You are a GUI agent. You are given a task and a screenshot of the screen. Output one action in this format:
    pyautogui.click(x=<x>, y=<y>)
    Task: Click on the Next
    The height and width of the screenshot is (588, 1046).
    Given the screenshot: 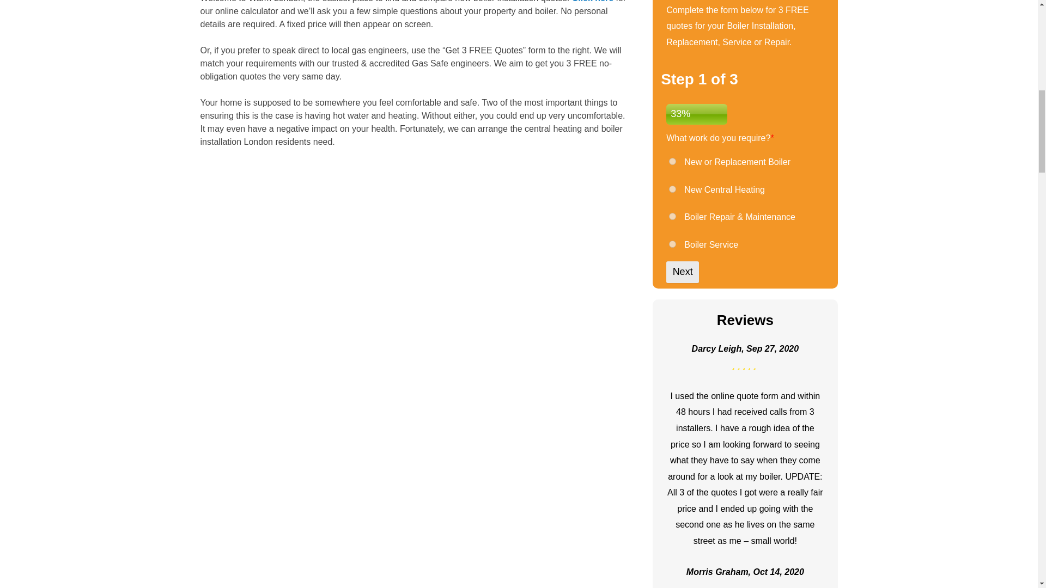 What is the action you would take?
    pyautogui.click(x=682, y=272)
    